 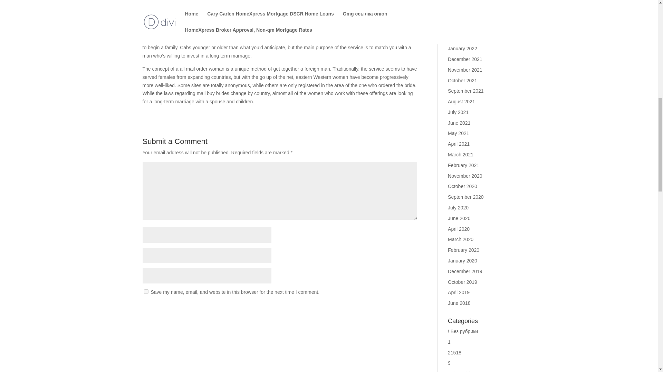 I want to click on Submit Comment, so click(x=383, y=309).